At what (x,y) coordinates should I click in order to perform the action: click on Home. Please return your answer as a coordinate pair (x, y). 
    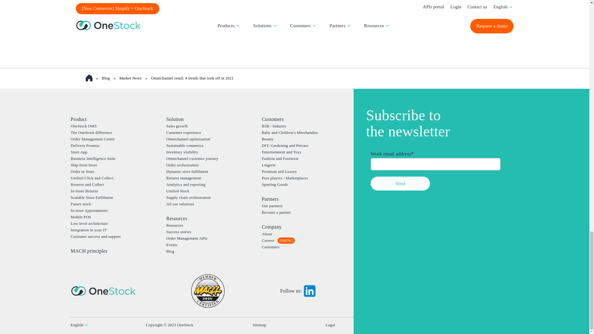
    Looking at the image, I should click on (90, 78).